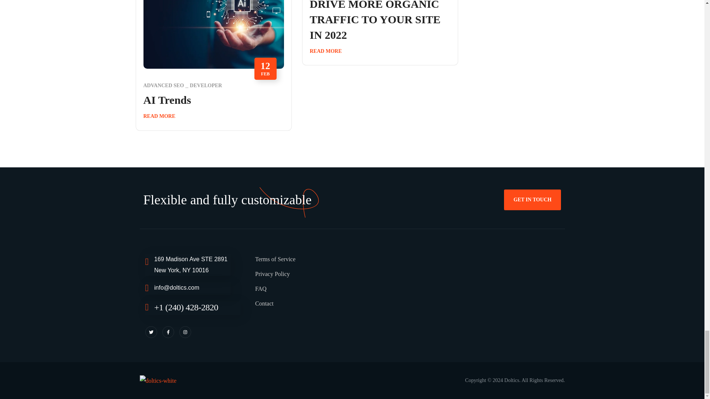  Describe the element at coordinates (158, 381) in the screenshot. I see `doltics-white` at that location.